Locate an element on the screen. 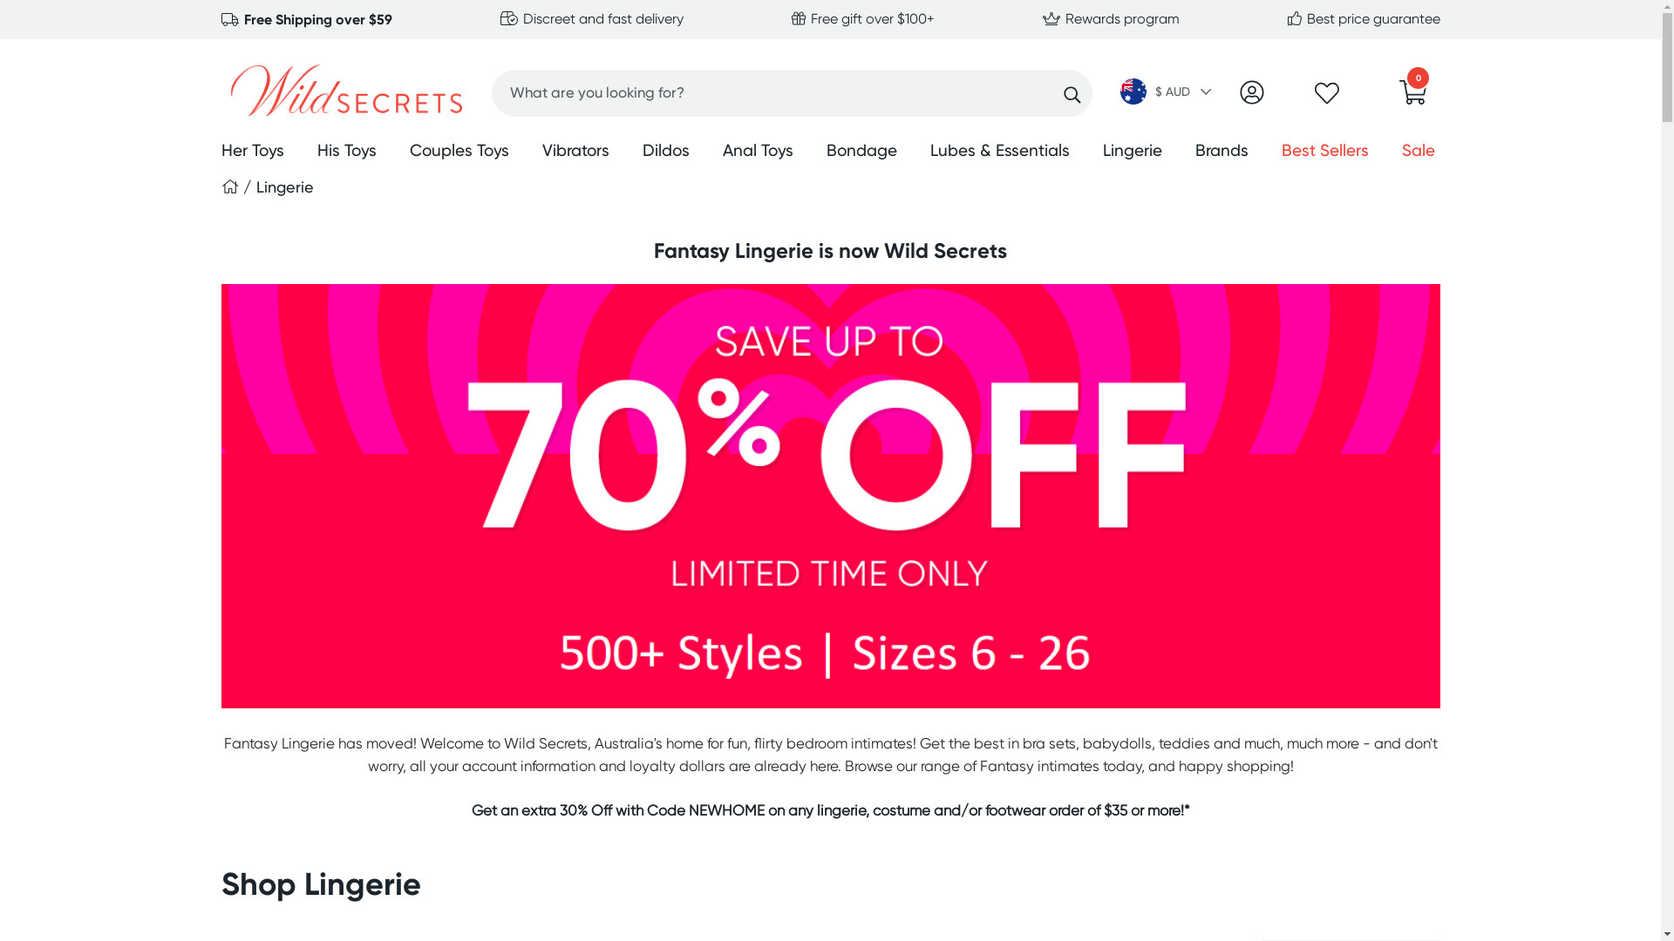 This screenshot has height=941, width=1674. Vibrators is located at coordinates (575, 152).